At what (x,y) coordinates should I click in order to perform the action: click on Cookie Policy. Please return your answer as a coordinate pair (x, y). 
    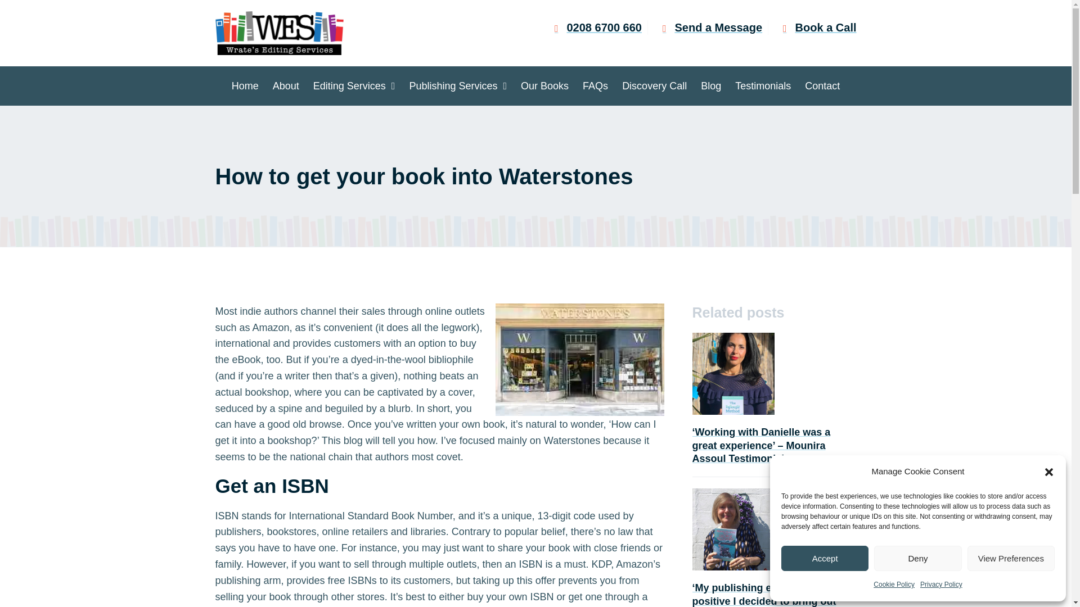
    Looking at the image, I should click on (894, 585).